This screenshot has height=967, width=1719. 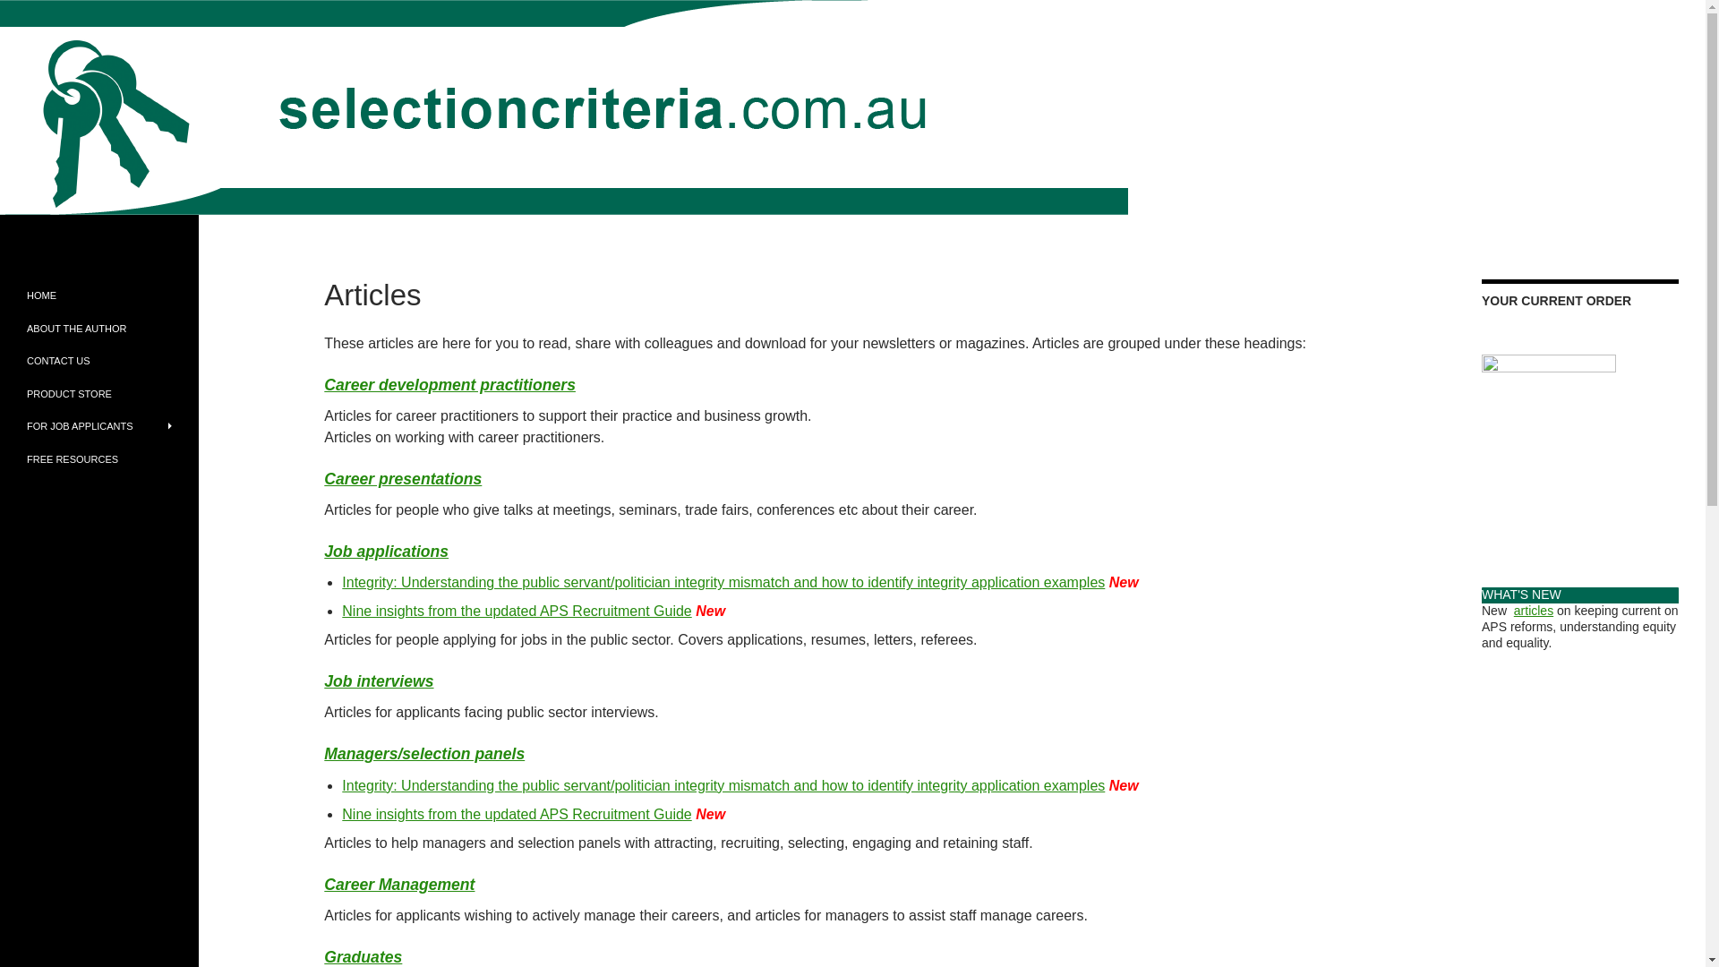 What do you see at coordinates (99, 295) in the screenshot?
I see `HOME` at bounding box center [99, 295].